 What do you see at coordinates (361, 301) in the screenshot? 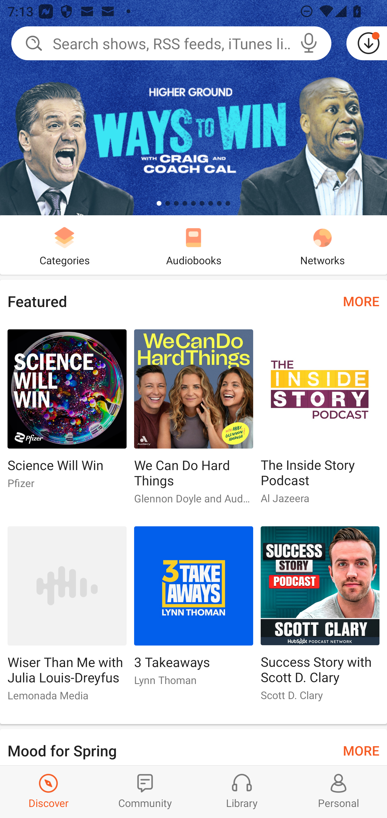
I see `MORE` at bounding box center [361, 301].